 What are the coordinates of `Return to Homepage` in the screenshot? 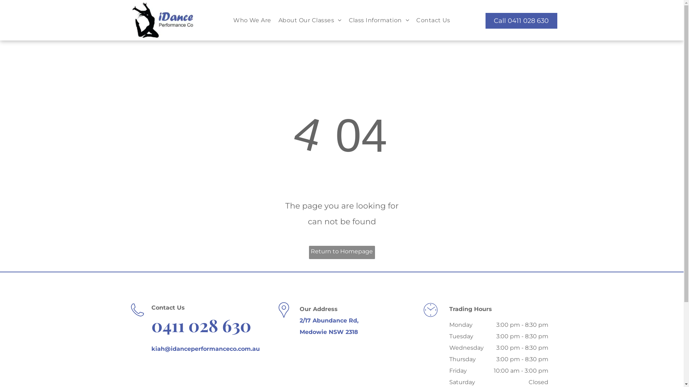 It's located at (342, 252).